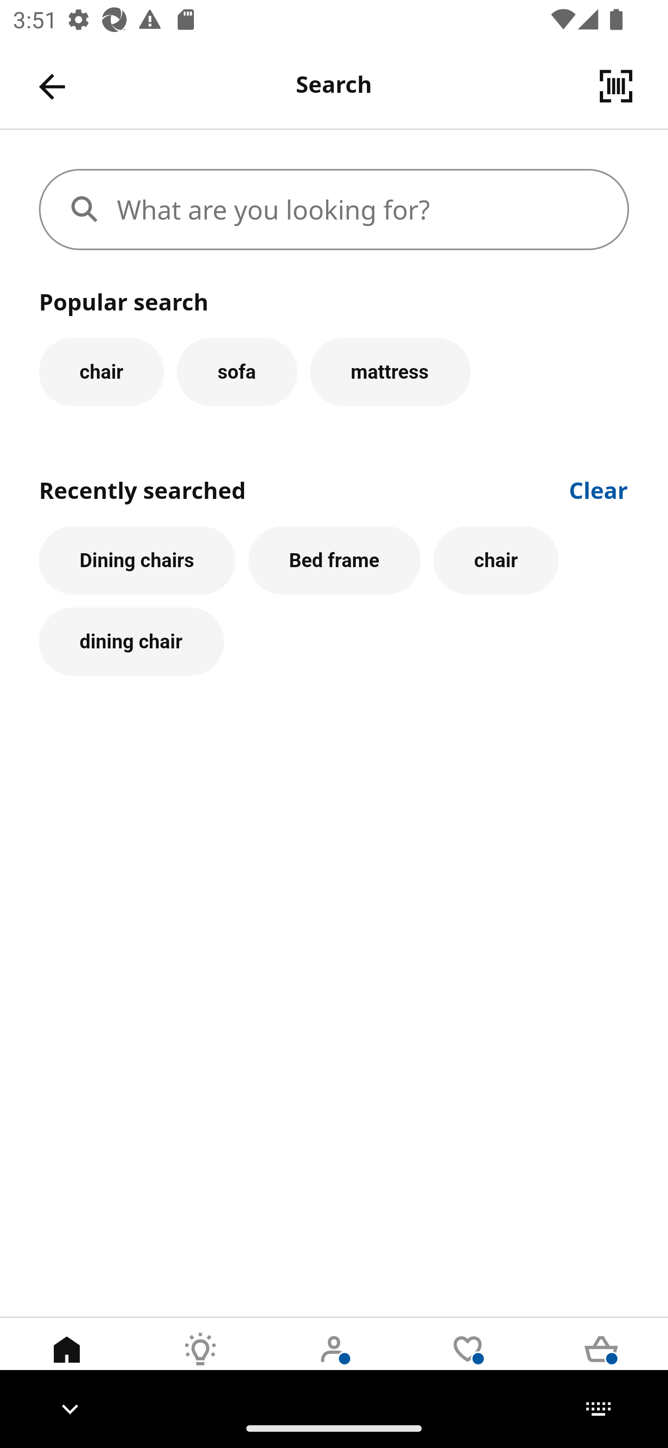 Image resolution: width=668 pixels, height=1448 pixels. What do you see at coordinates (334, 560) in the screenshot?
I see `Bed frame` at bounding box center [334, 560].